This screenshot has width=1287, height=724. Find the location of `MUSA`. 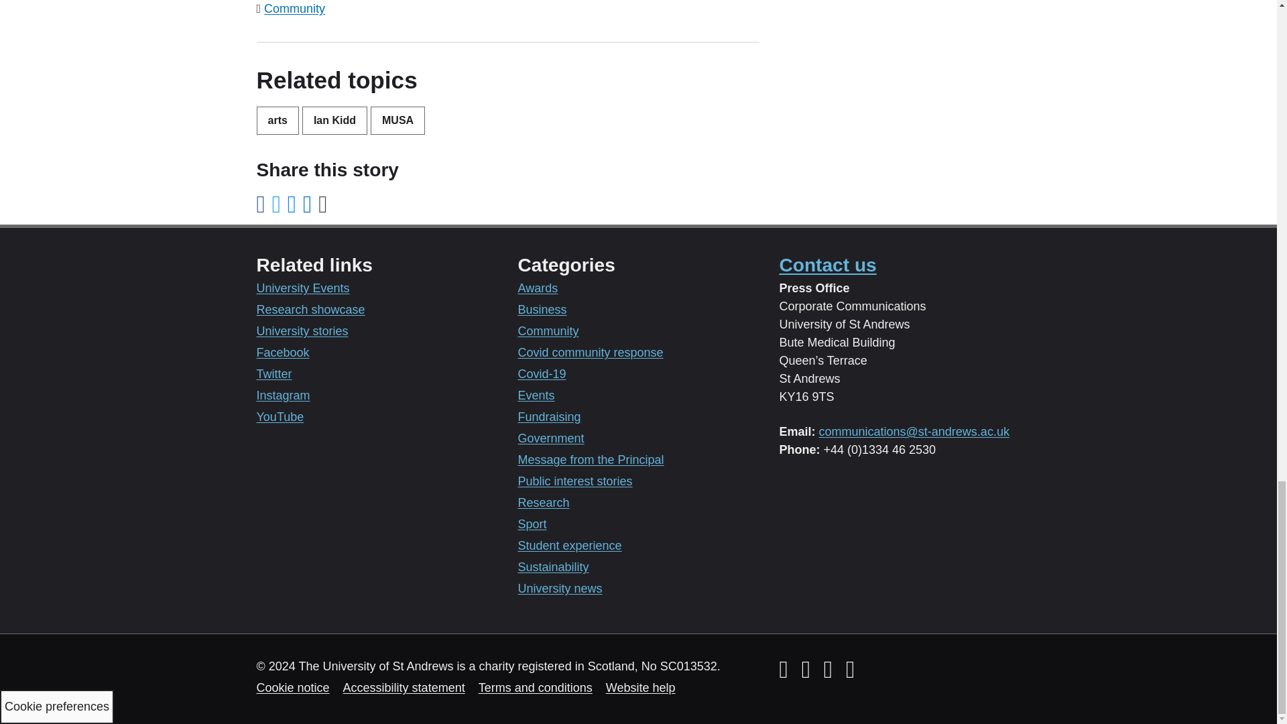

MUSA is located at coordinates (397, 120).